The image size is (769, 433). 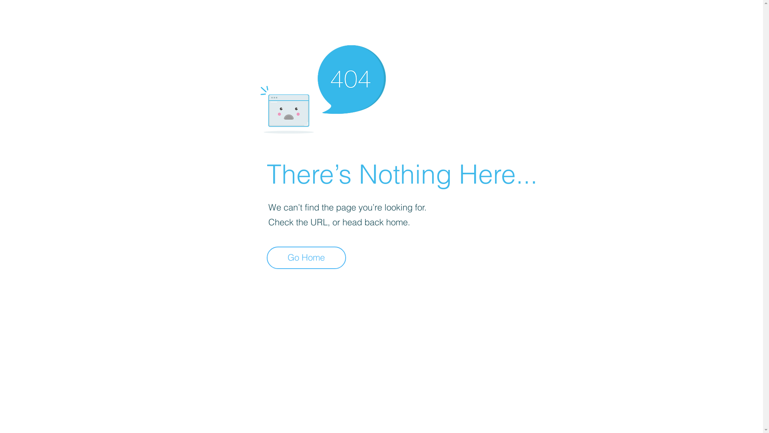 I want to click on Go Home, so click(x=306, y=258).